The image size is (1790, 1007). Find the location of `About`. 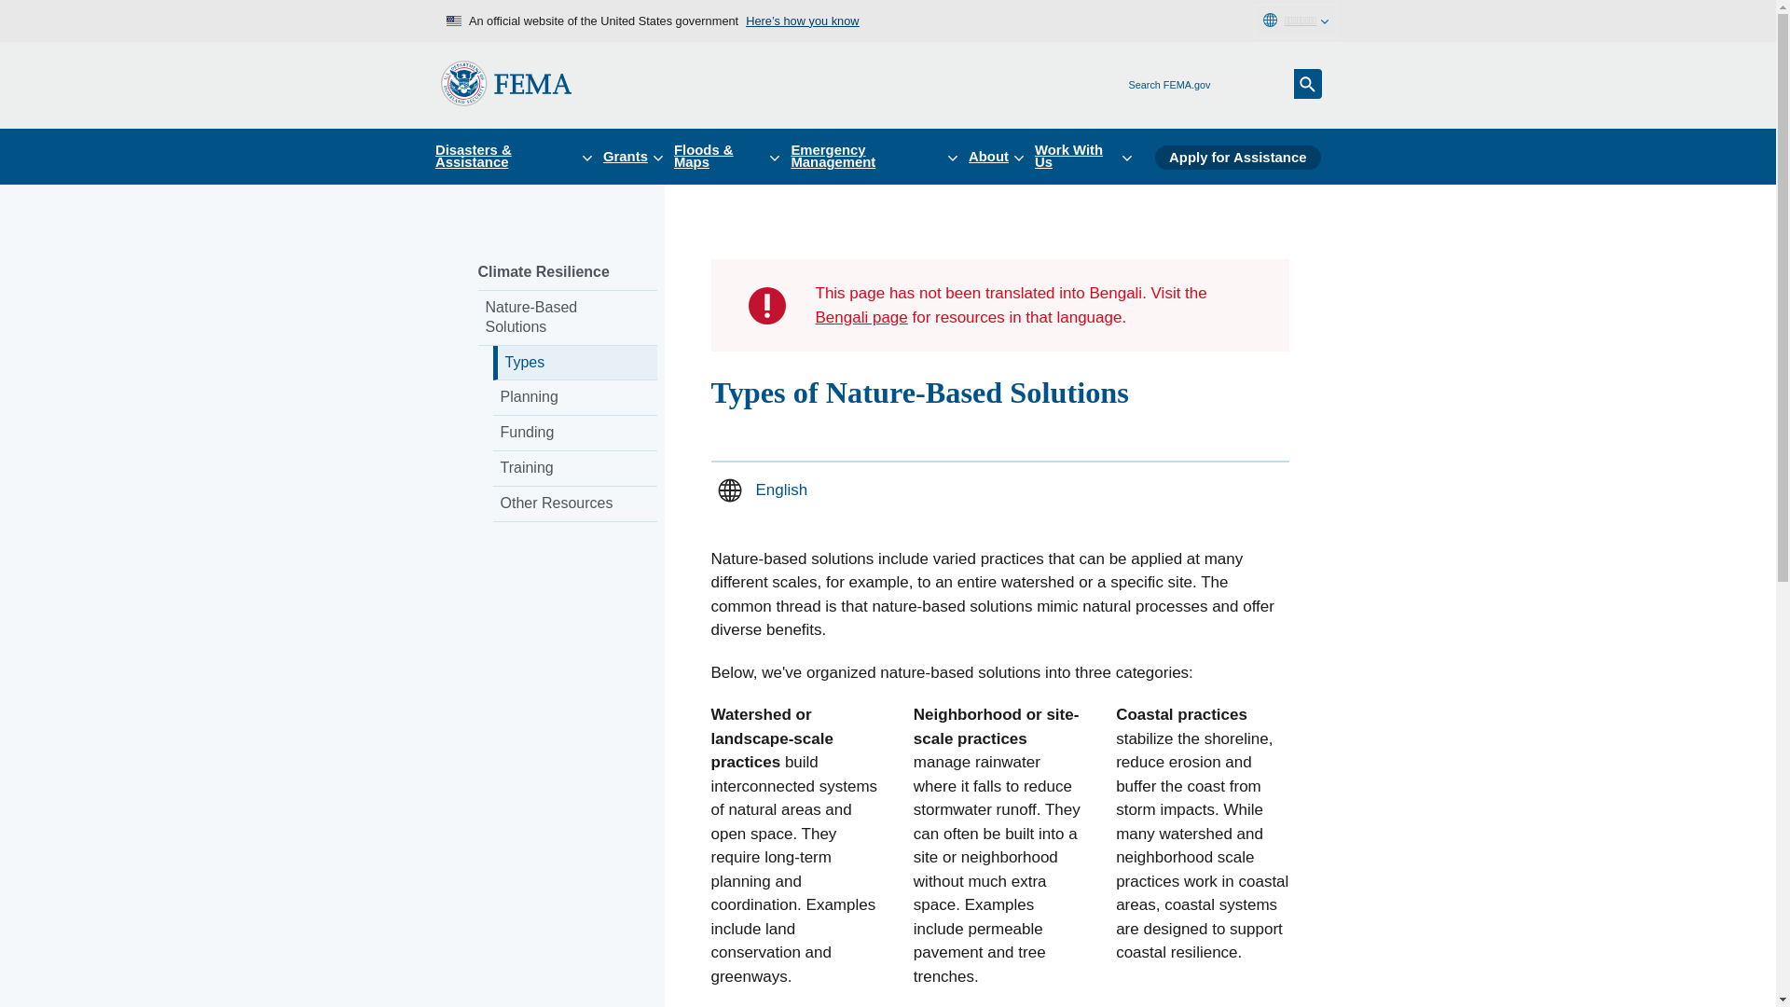

About is located at coordinates (1001, 157).